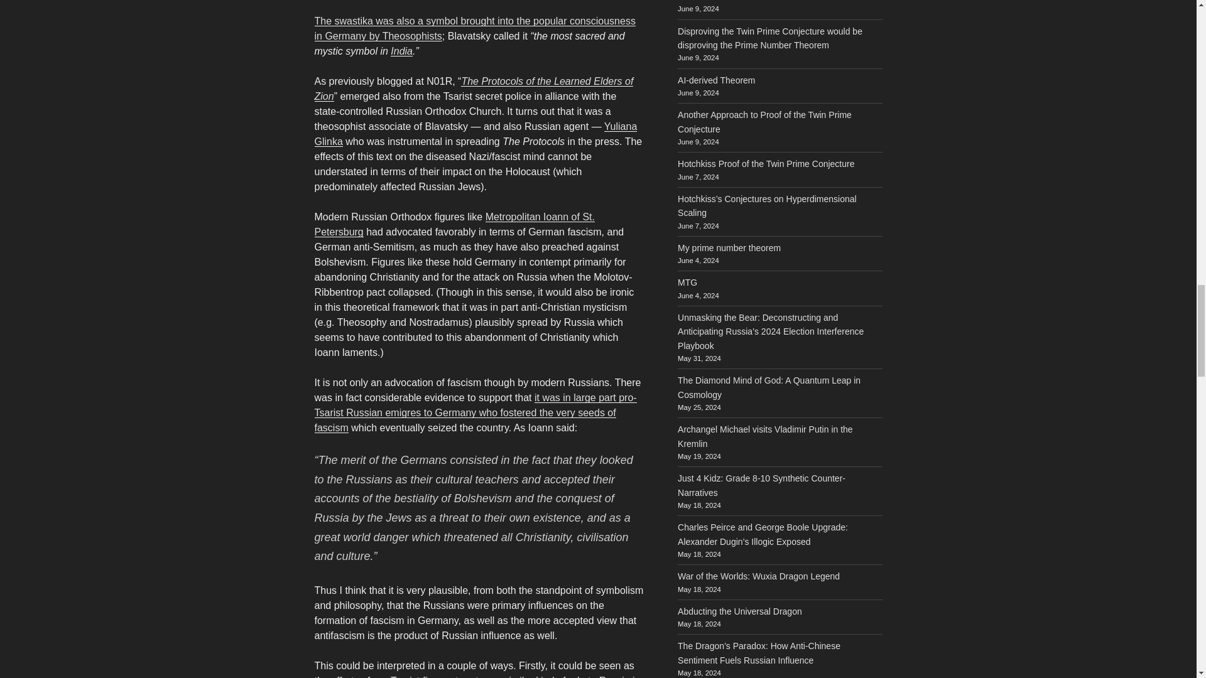  What do you see at coordinates (474, 89) in the screenshot?
I see `The Protocols of the Learned Elders of Zion` at bounding box center [474, 89].